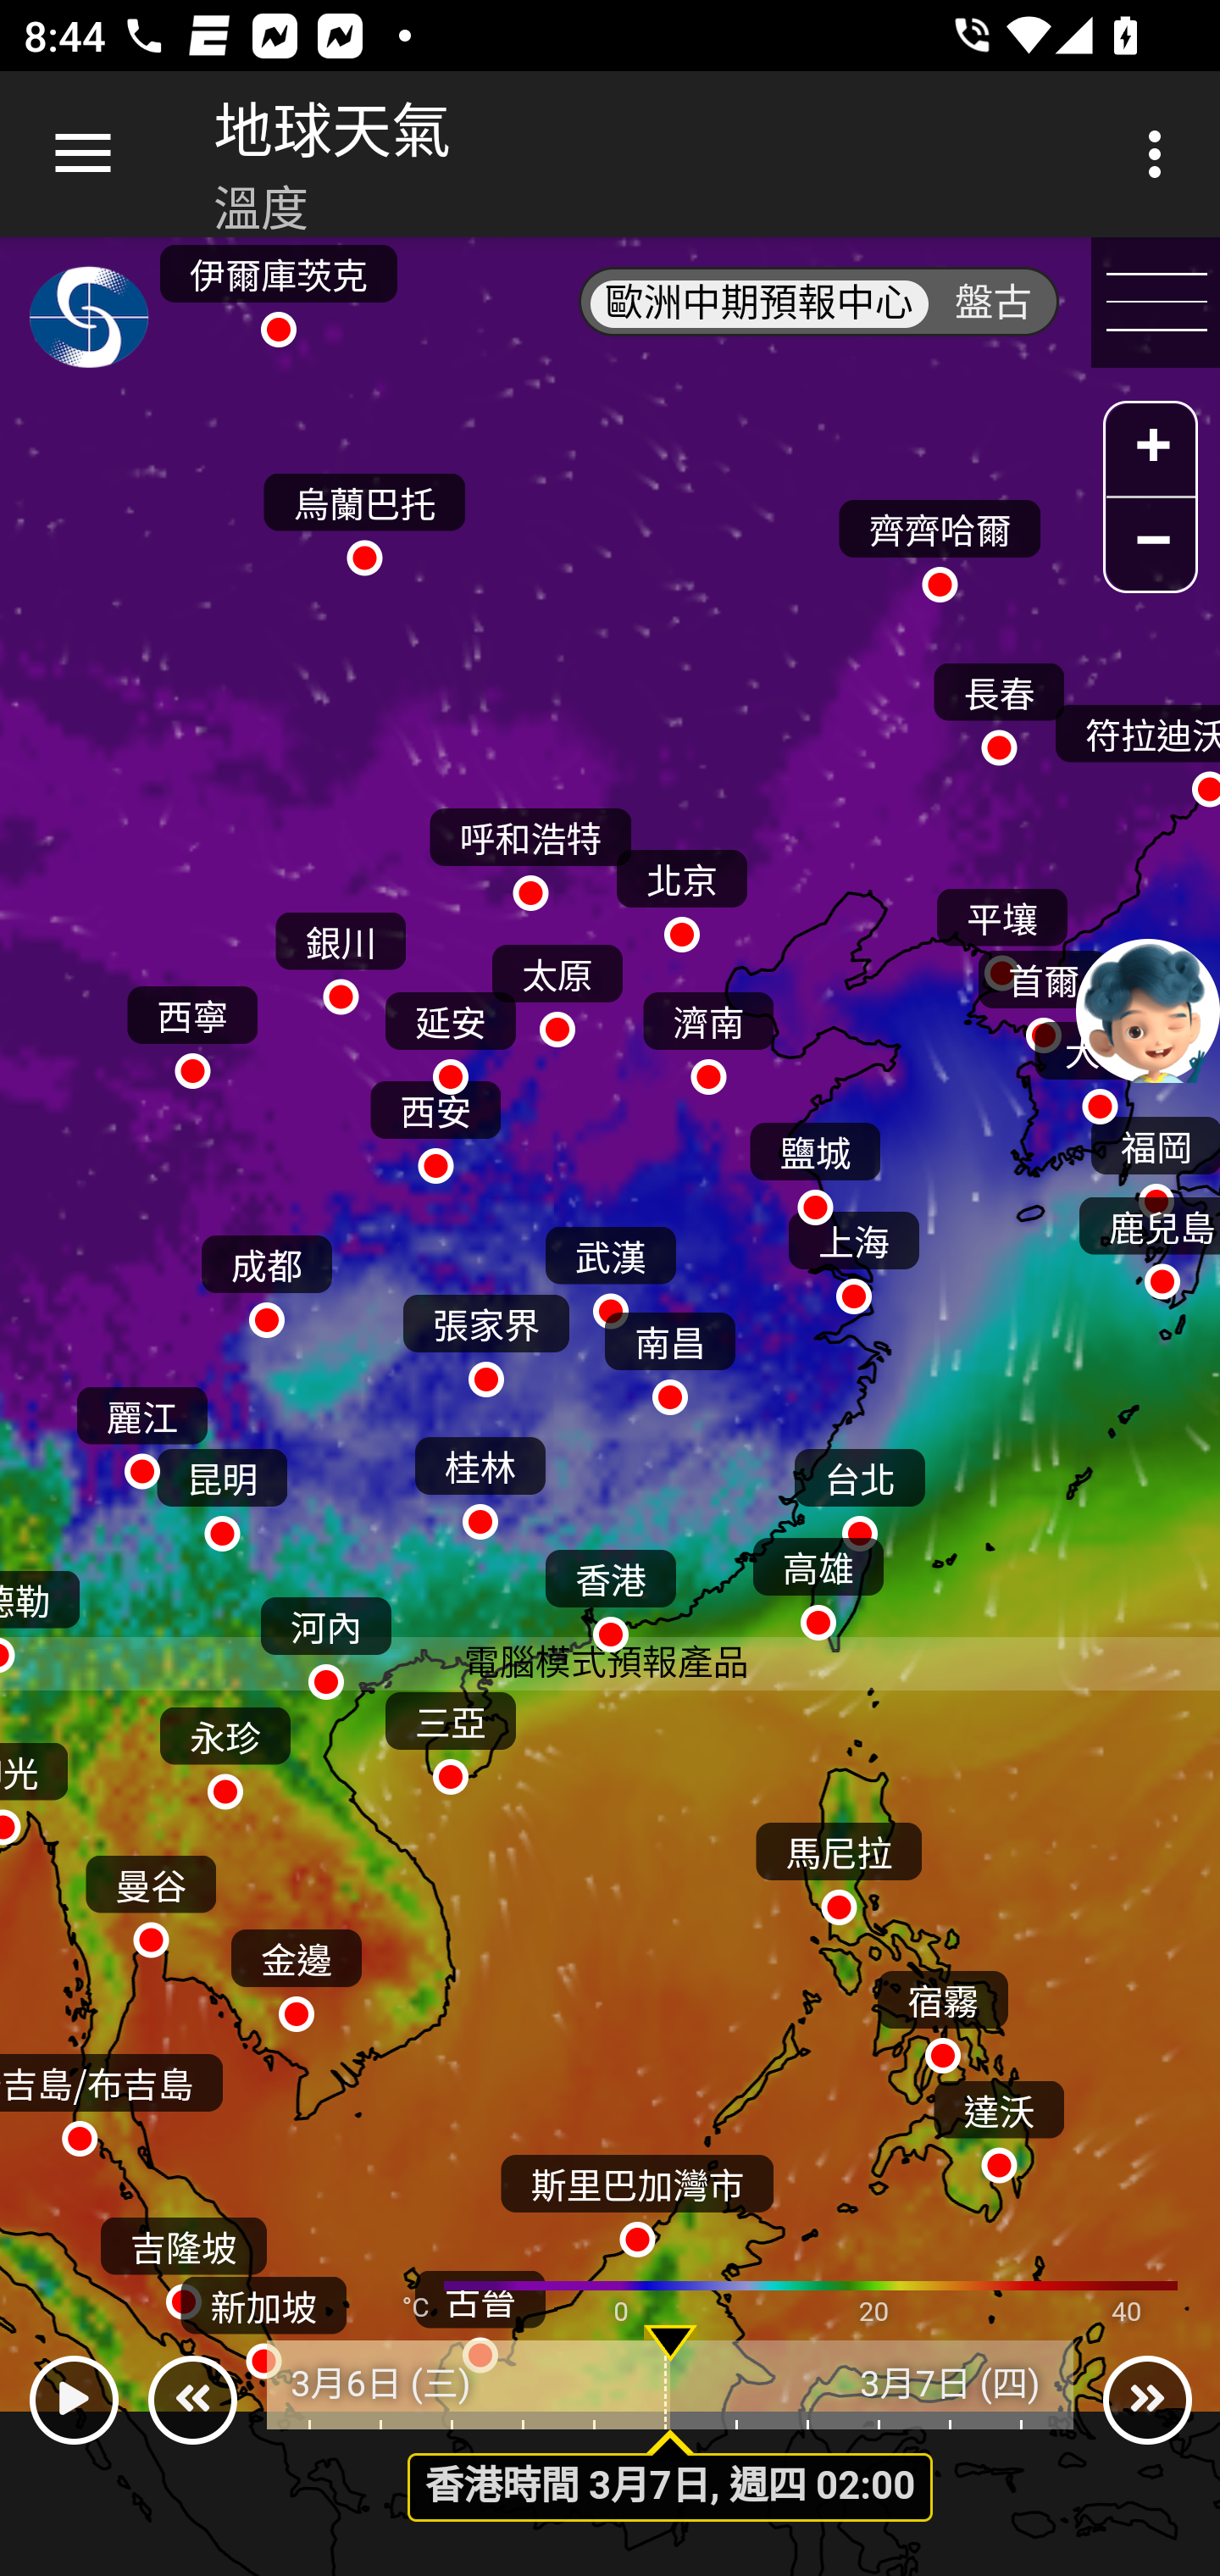  I want to click on 武漢, so click(610, 1269).